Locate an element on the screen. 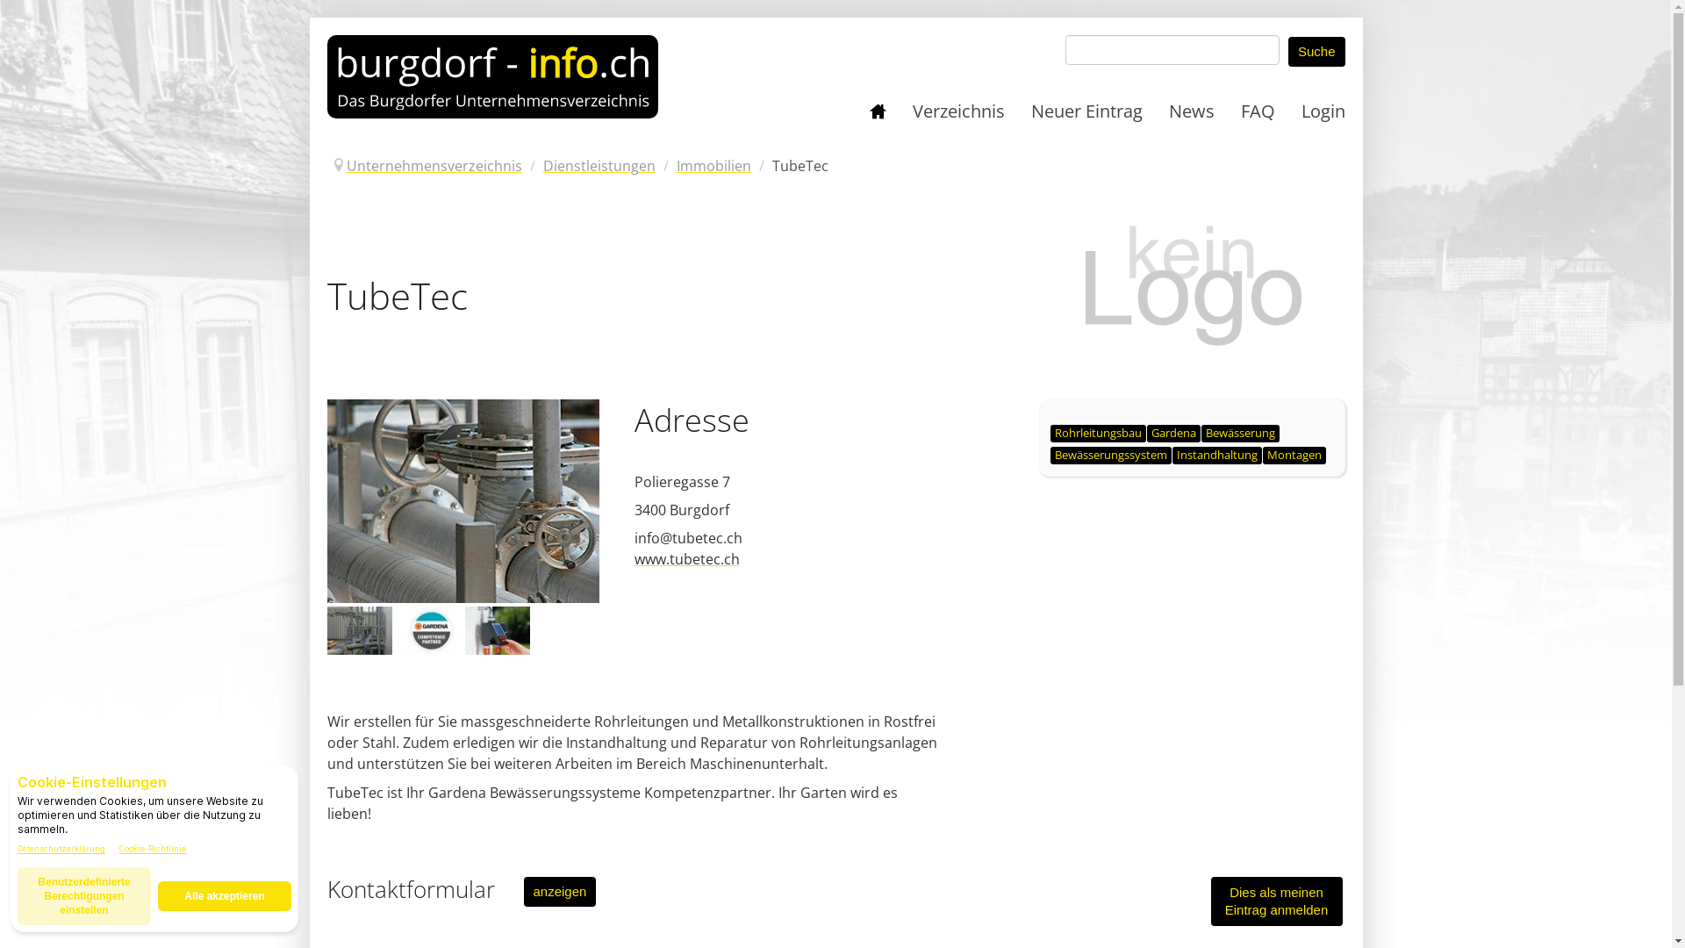 The image size is (1685, 948). Dies als meinen Eintrag anmelden is located at coordinates (1277, 901).